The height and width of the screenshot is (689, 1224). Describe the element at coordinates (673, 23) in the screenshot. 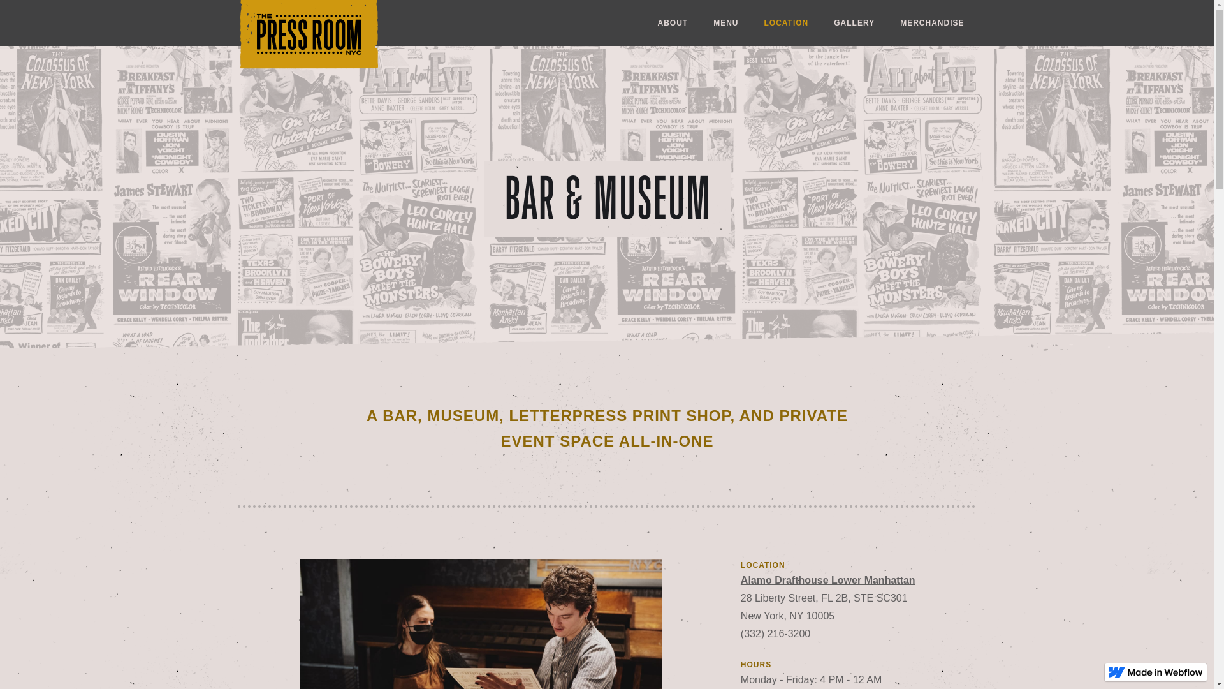

I see `ABOUT` at that location.